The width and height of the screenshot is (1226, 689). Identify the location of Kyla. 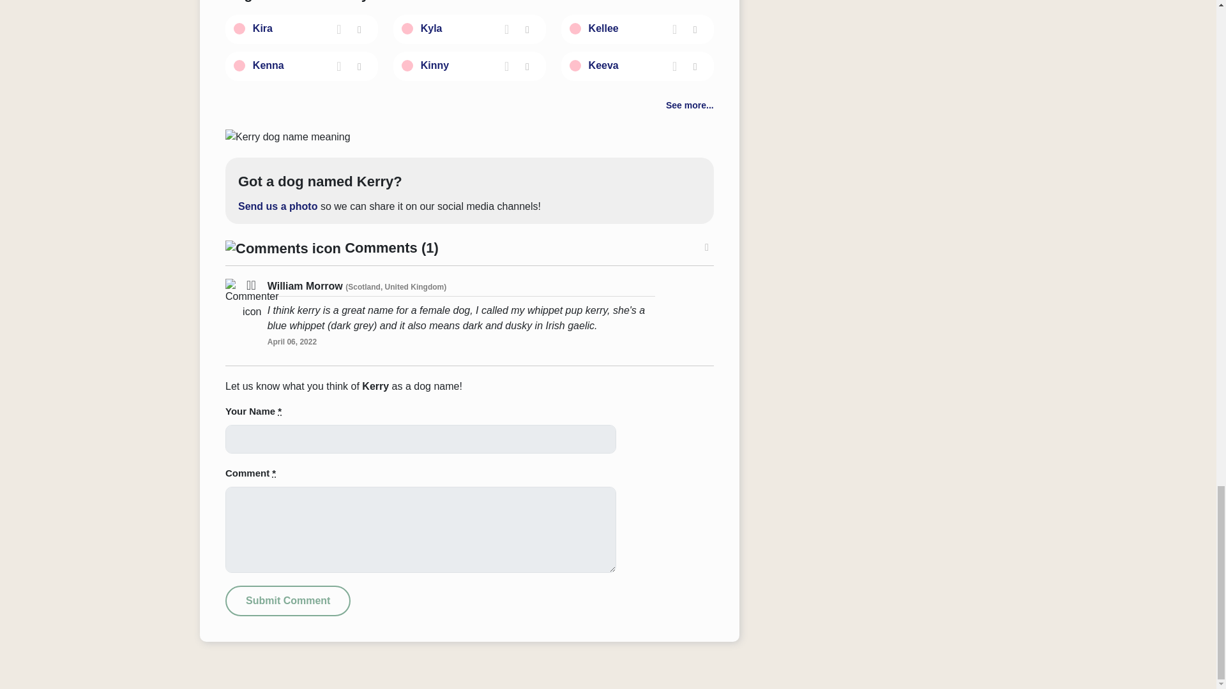
(432, 28).